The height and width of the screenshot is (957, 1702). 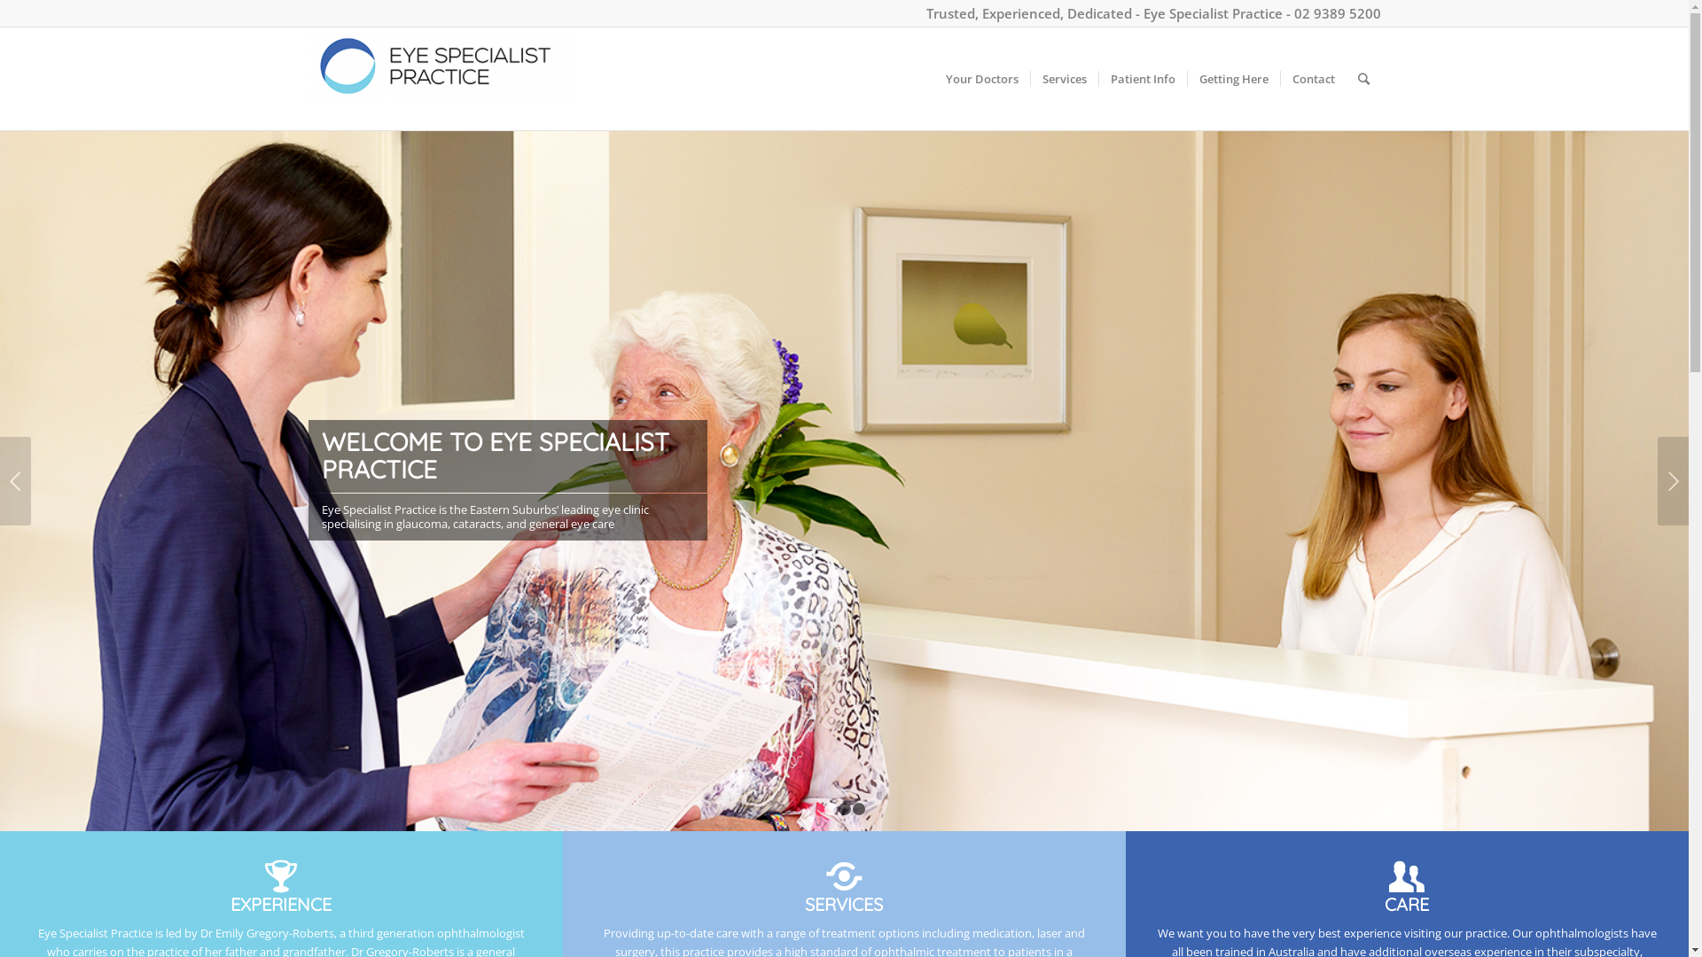 What do you see at coordinates (16, 481) in the screenshot?
I see `Previous` at bounding box center [16, 481].